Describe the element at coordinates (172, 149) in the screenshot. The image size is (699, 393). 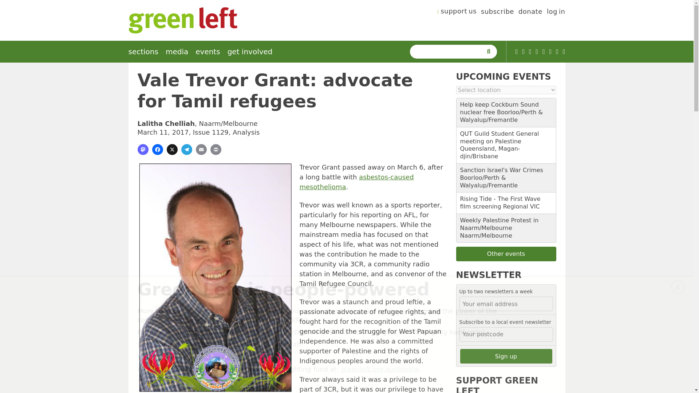
I see `Share on X` at that location.